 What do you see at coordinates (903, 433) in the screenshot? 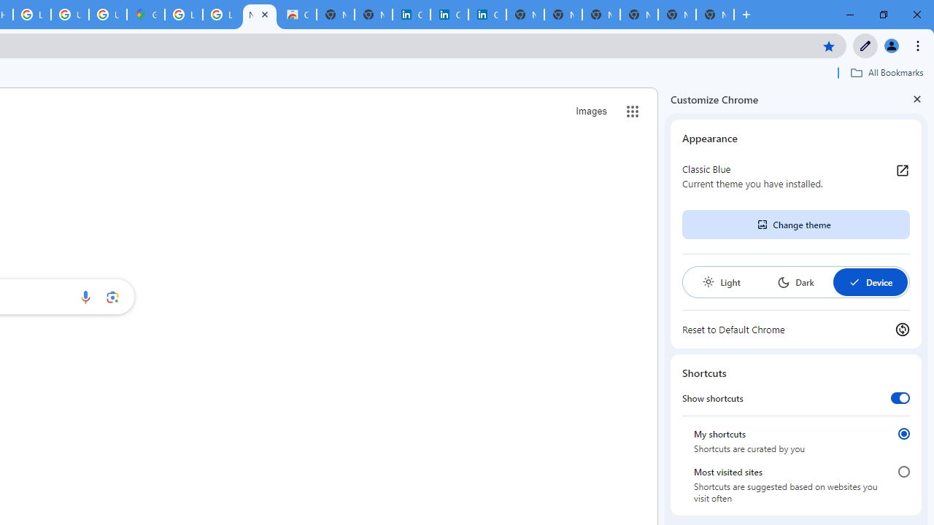
I see `My shortcuts` at bounding box center [903, 433].